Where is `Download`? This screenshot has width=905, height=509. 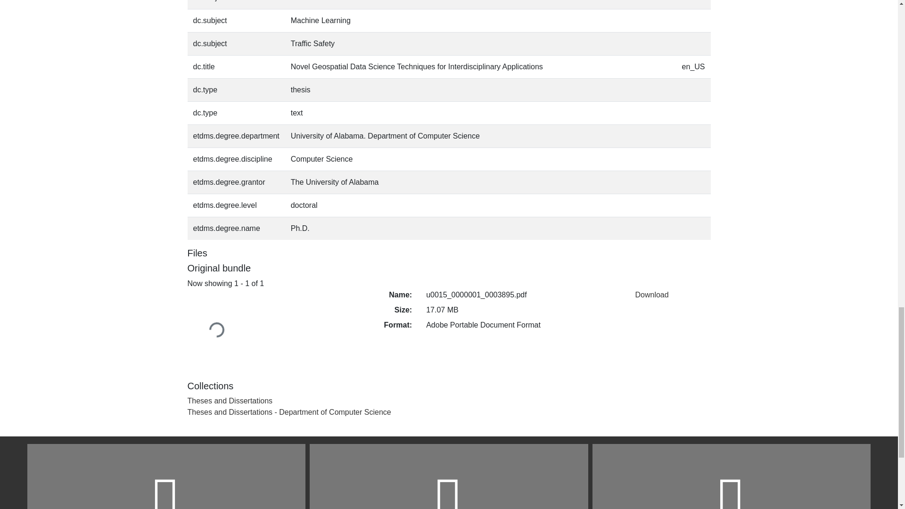
Download is located at coordinates (651, 294).